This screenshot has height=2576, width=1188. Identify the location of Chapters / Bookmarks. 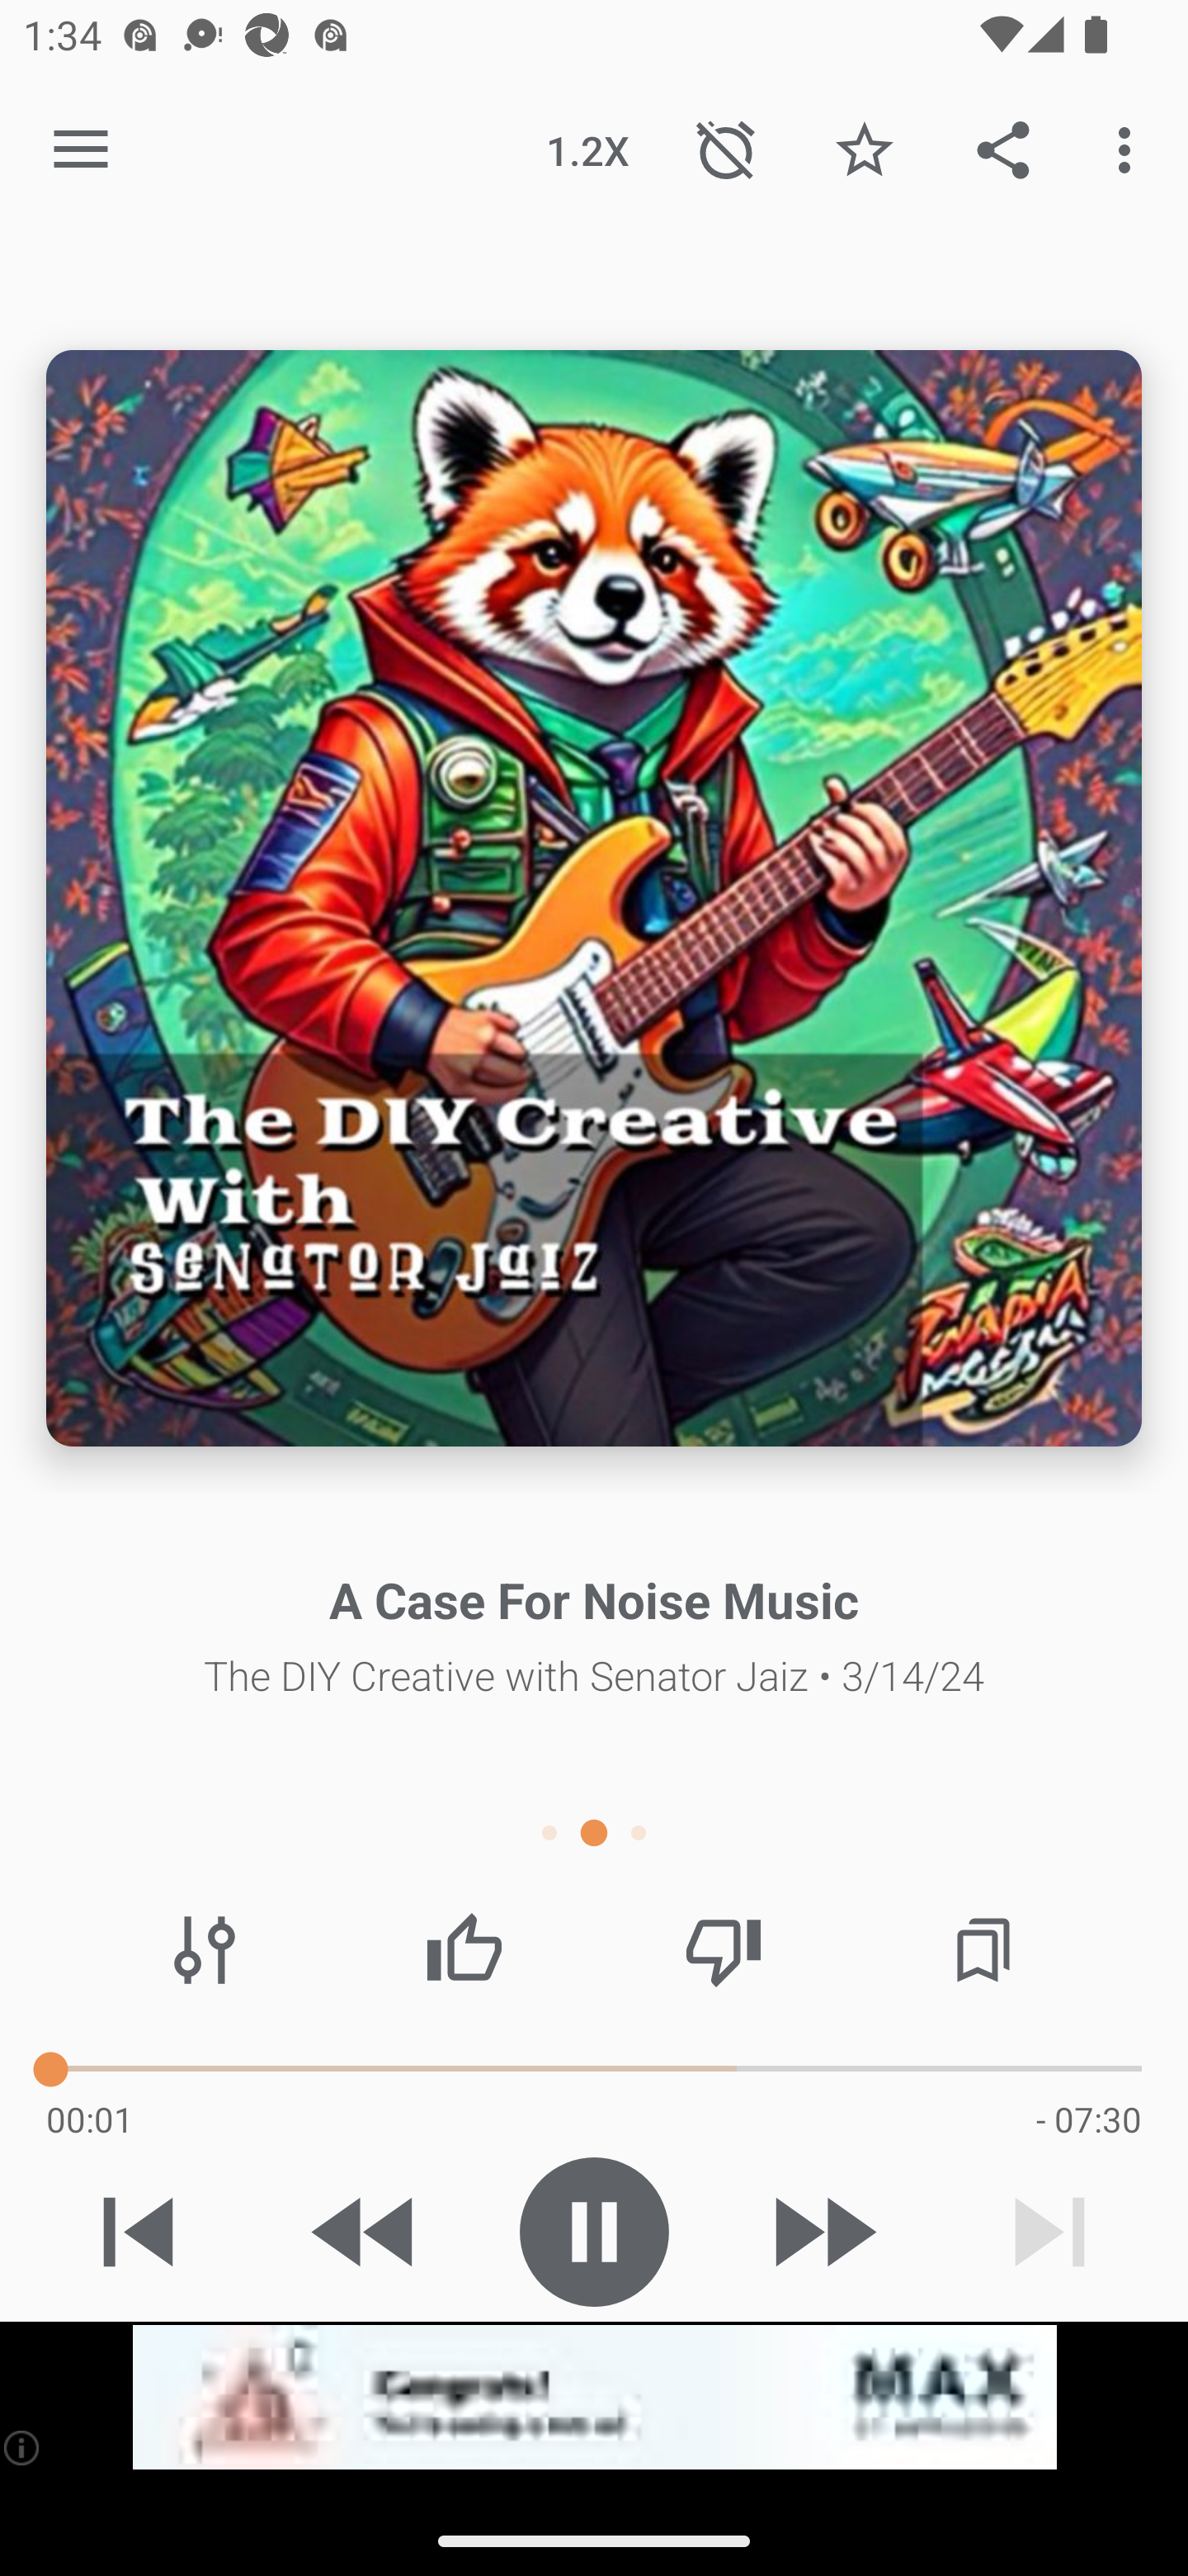
(983, 1950).